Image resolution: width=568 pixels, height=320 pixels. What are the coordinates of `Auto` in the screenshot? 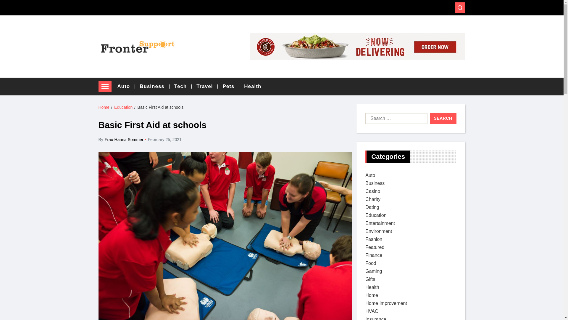 It's located at (126, 87).